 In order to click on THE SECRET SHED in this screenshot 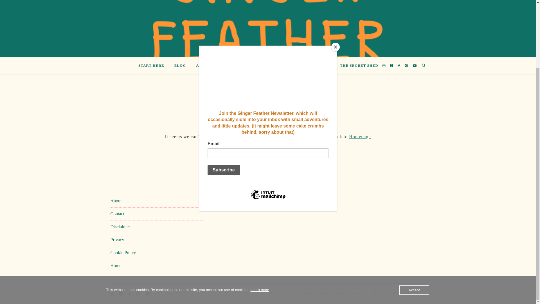, I will do `click(357, 66)`.